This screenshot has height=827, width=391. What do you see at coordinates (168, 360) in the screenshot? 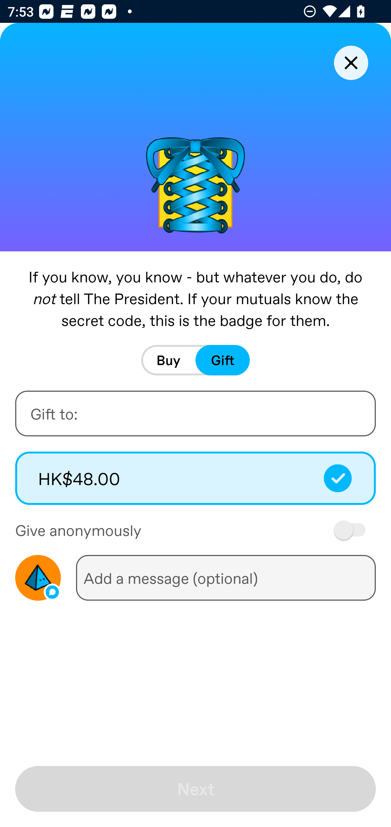
I see `Buy` at bounding box center [168, 360].